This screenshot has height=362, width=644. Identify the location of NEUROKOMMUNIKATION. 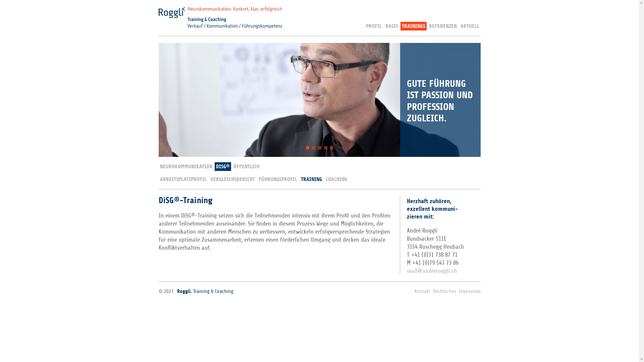
(186, 167).